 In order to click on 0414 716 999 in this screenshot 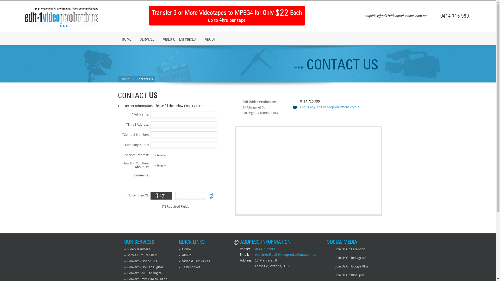, I will do `click(310, 101)`.